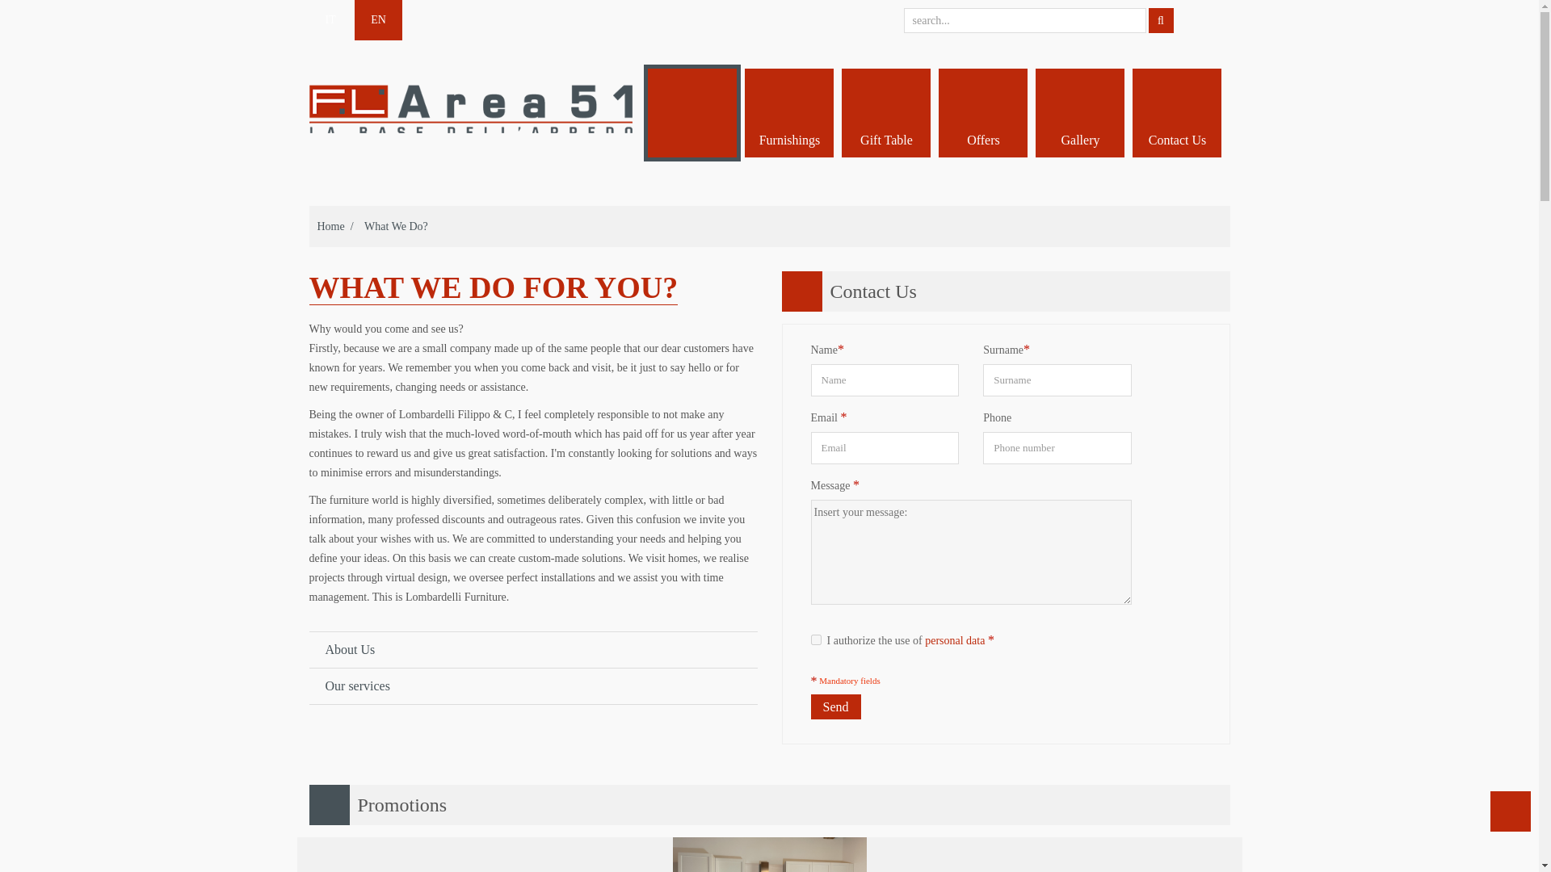 Image resolution: width=1551 pixels, height=872 pixels. I want to click on EN, so click(378, 19).